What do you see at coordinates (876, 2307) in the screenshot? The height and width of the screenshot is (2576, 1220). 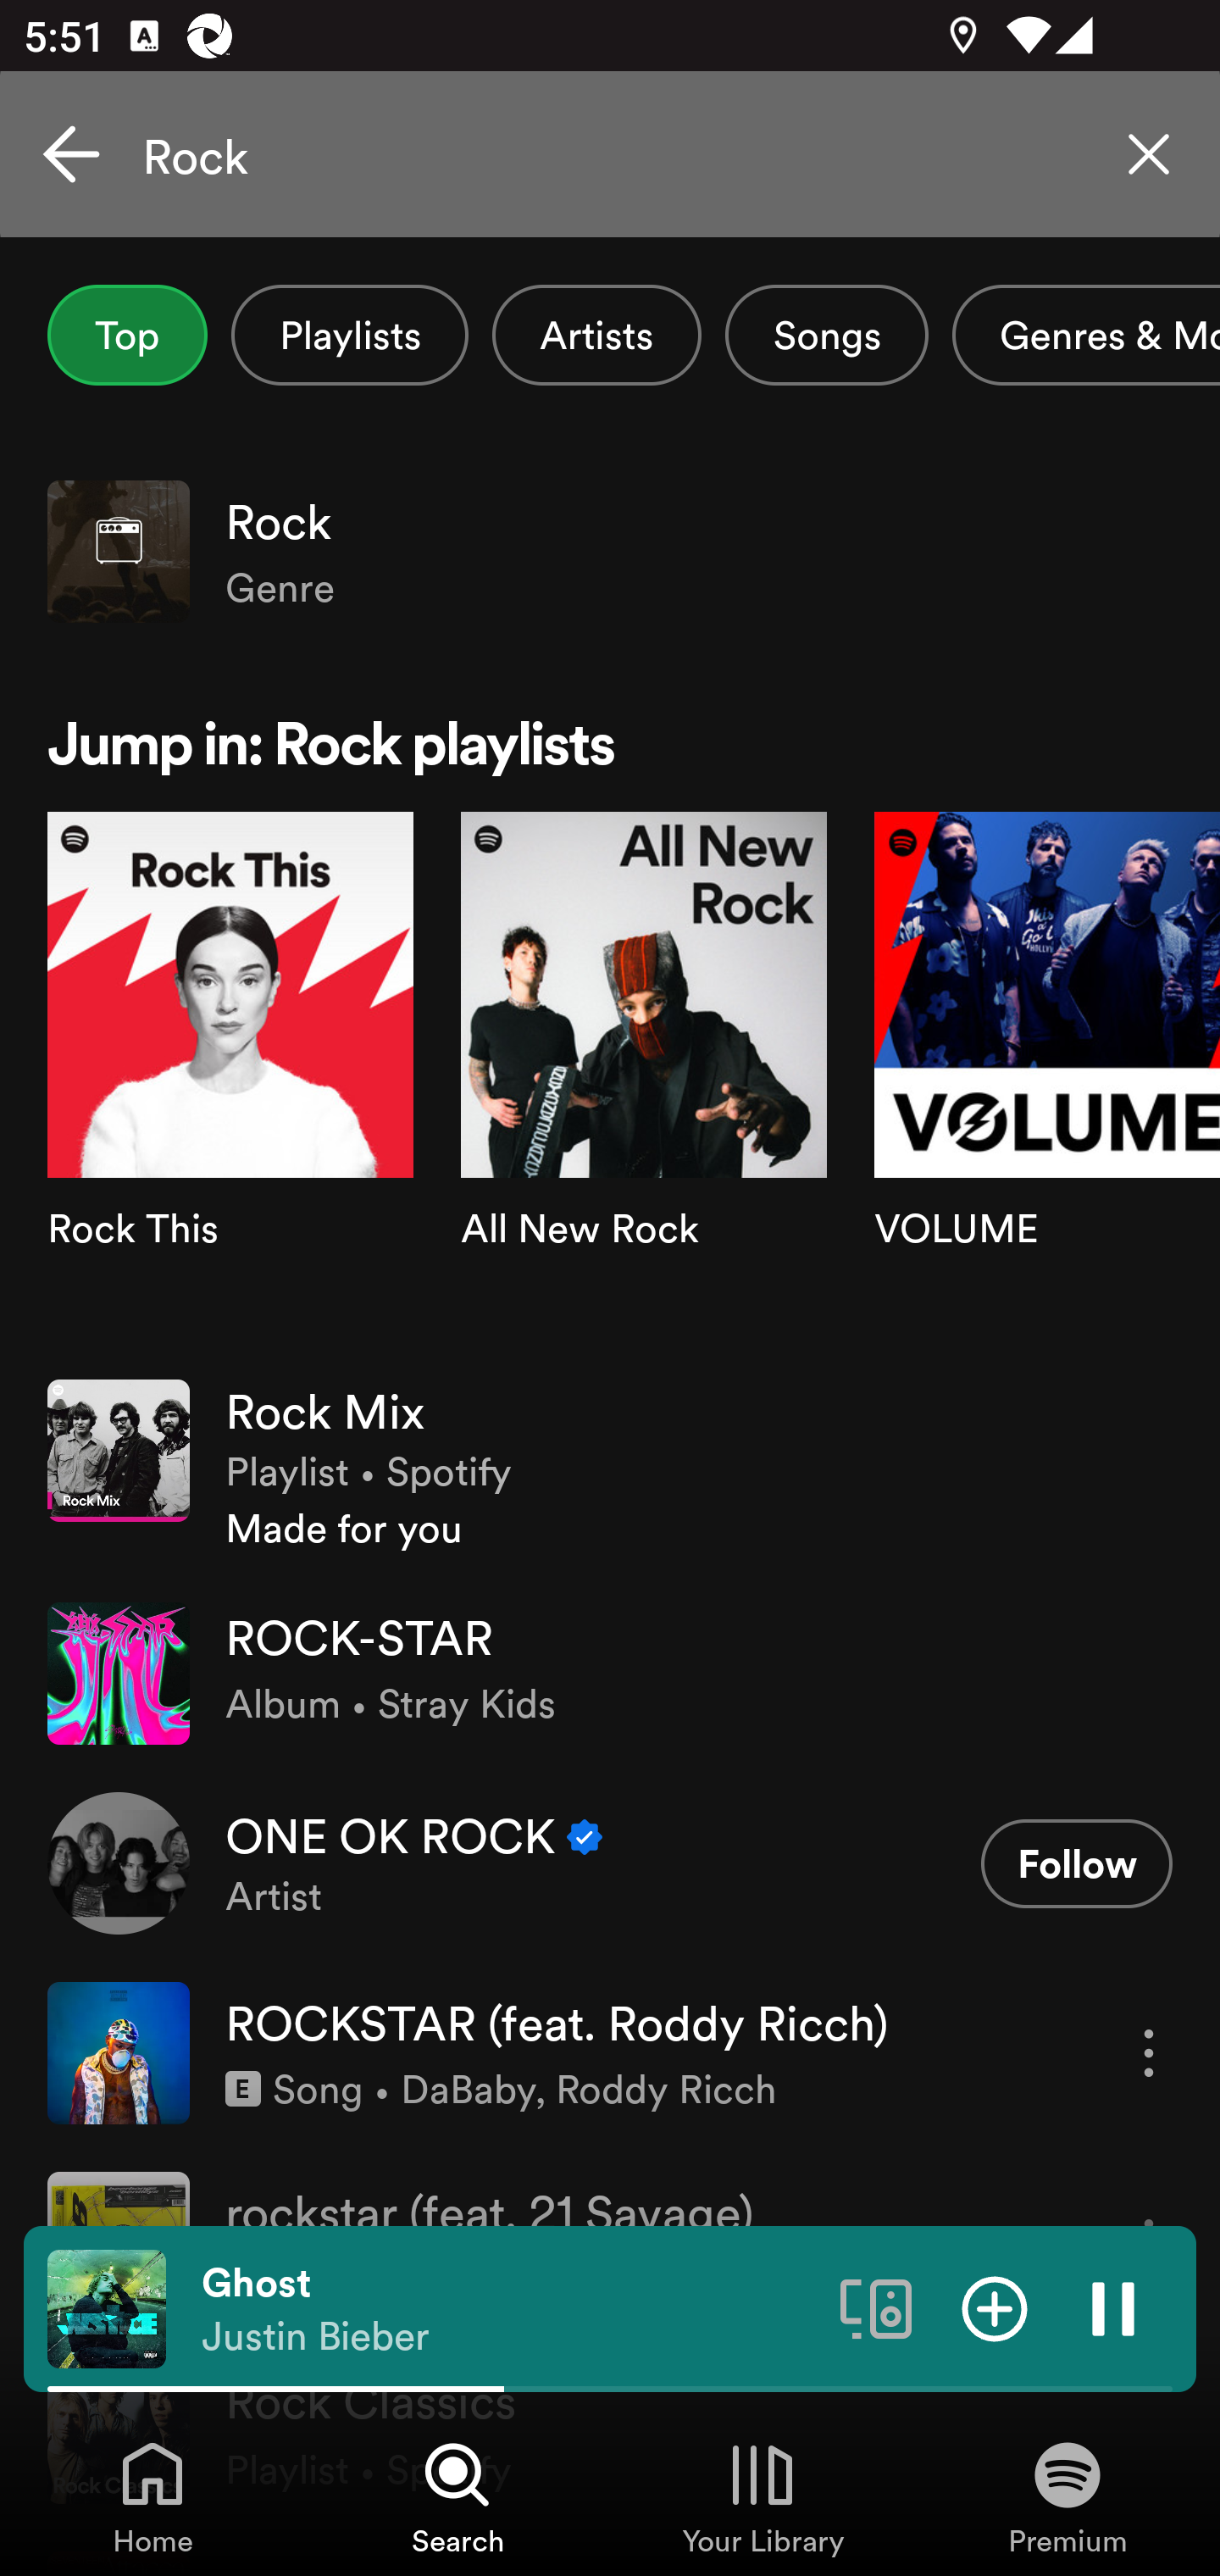 I see `Connect to a device. Opens the devices menu` at bounding box center [876, 2307].